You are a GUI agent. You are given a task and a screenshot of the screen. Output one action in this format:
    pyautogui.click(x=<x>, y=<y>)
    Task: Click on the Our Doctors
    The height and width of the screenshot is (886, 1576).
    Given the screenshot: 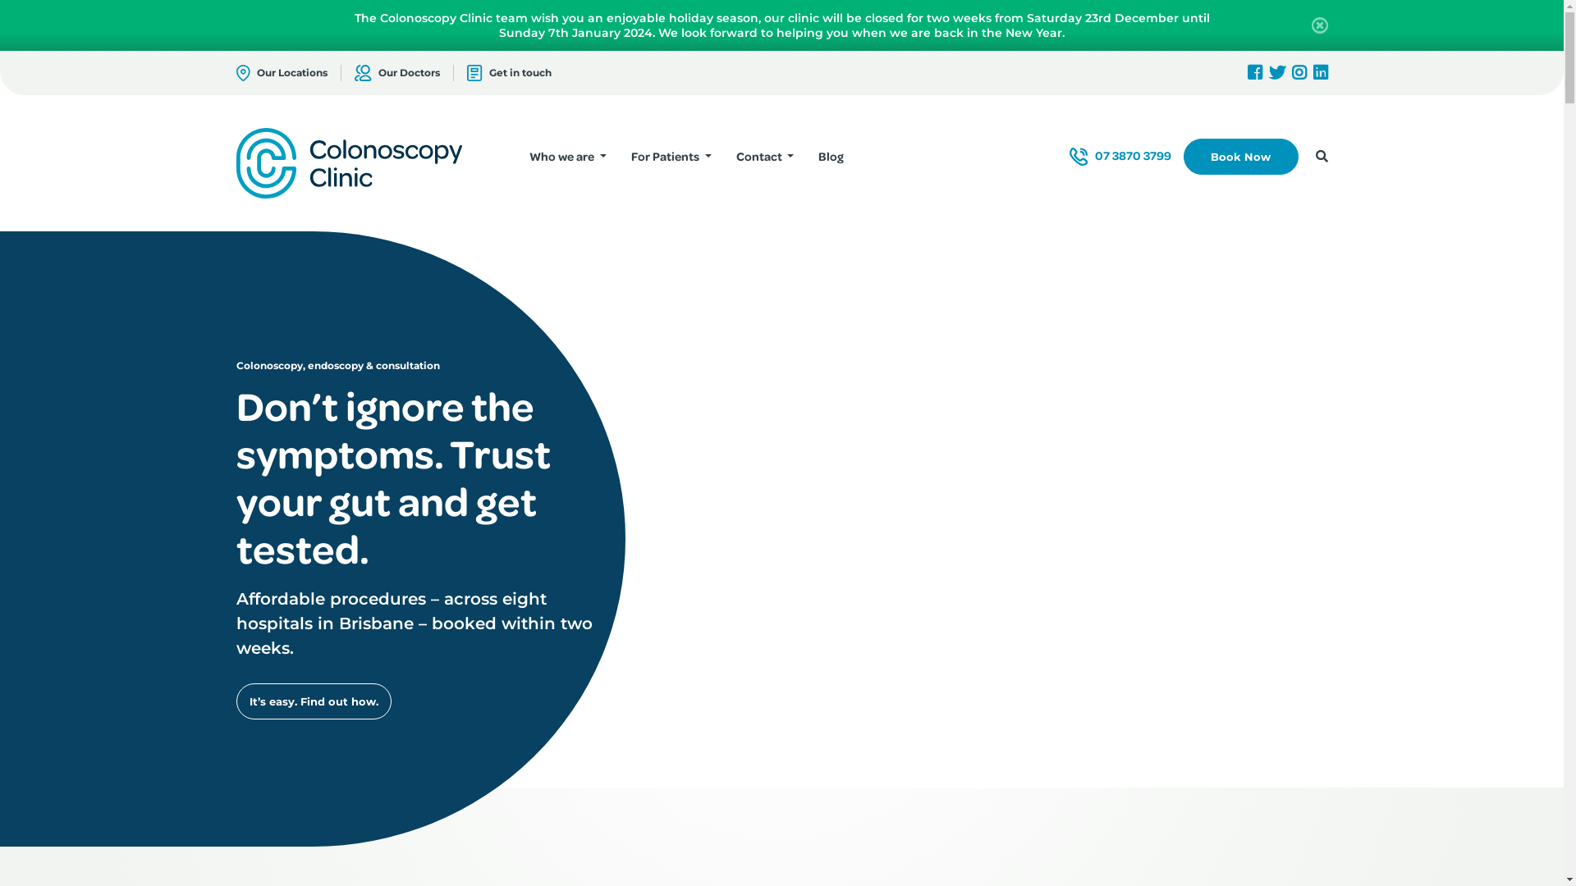 What is the action you would take?
    pyautogui.click(x=389, y=73)
    